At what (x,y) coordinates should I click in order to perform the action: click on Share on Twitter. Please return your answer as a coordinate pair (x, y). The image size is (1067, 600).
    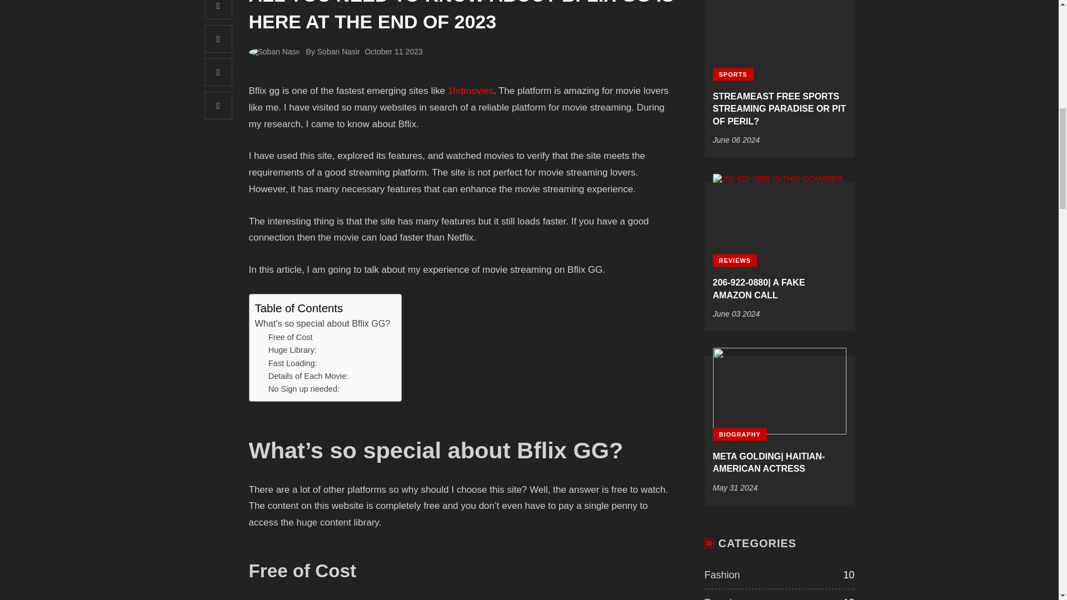
    Looking at the image, I should click on (218, 39).